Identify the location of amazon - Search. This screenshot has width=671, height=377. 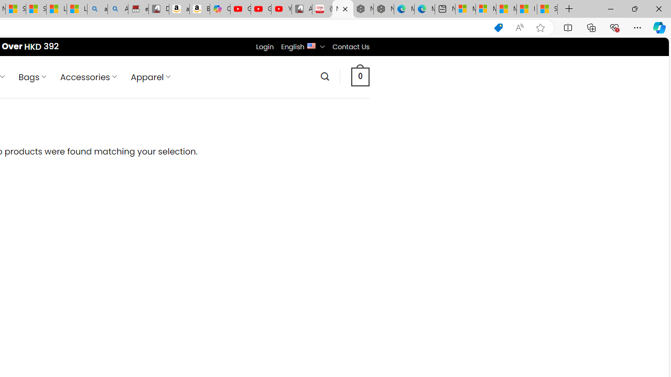
(97, 9).